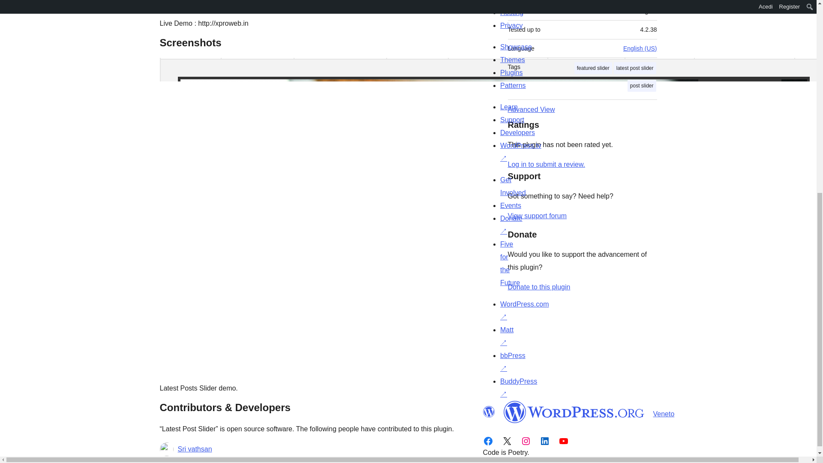 The height and width of the screenshot is (463, 823). Describe the element at coordinates (195, 449) in the screenshot. I see `Sri vathsan` at that location.